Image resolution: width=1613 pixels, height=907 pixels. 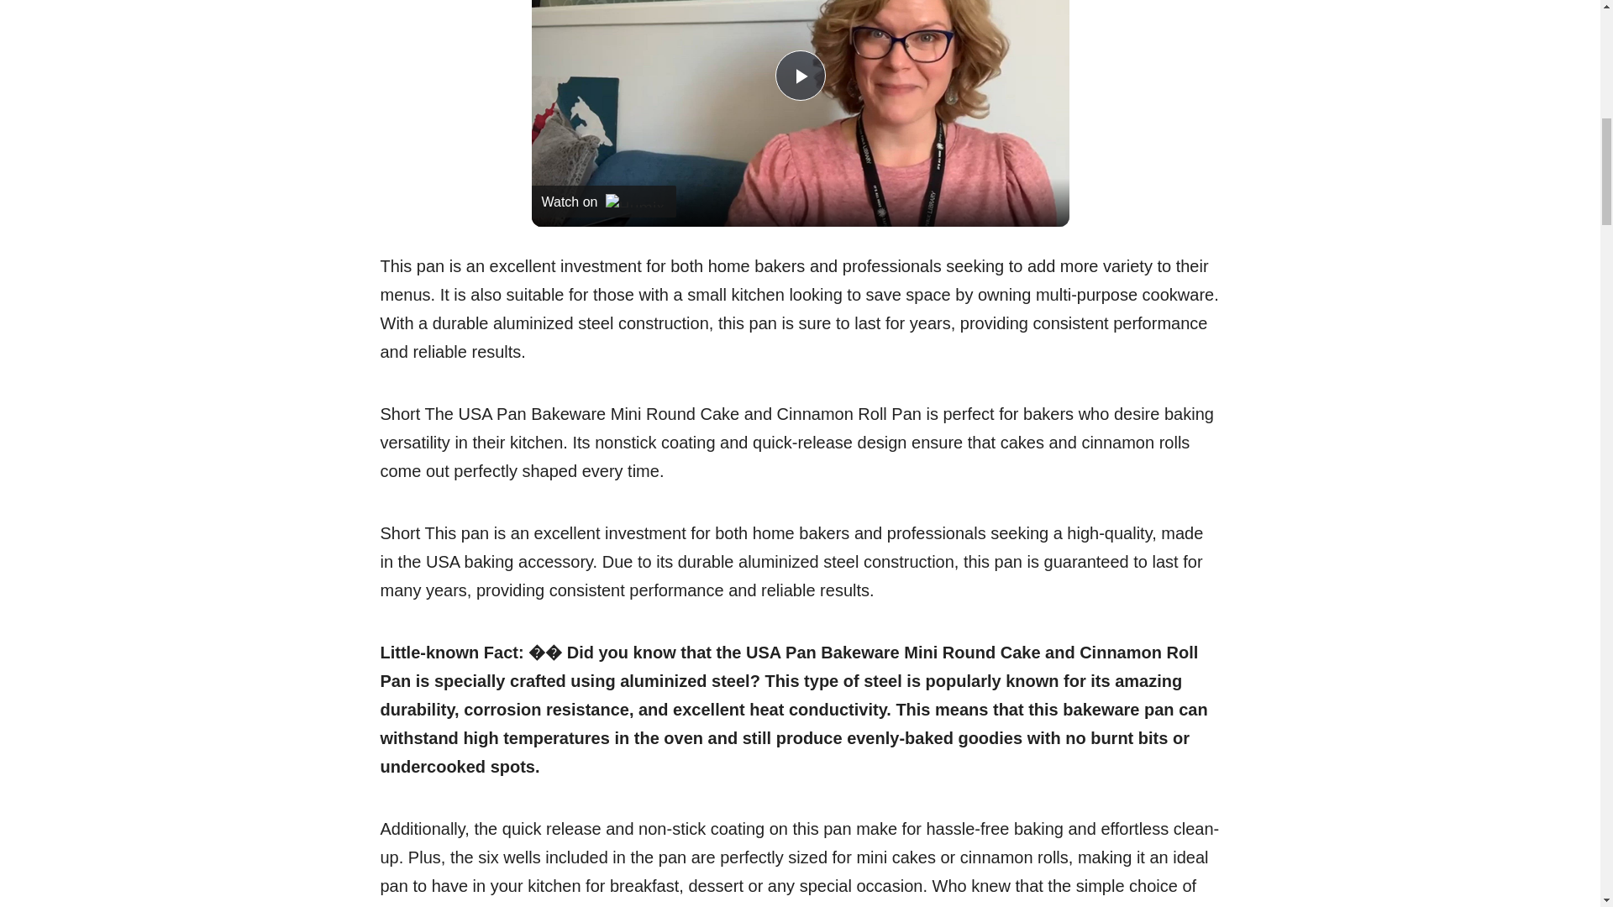 What do you see at coordinates (603, 202) in the screenshot?
I see `Watch on` at bounding box center [603, 202].